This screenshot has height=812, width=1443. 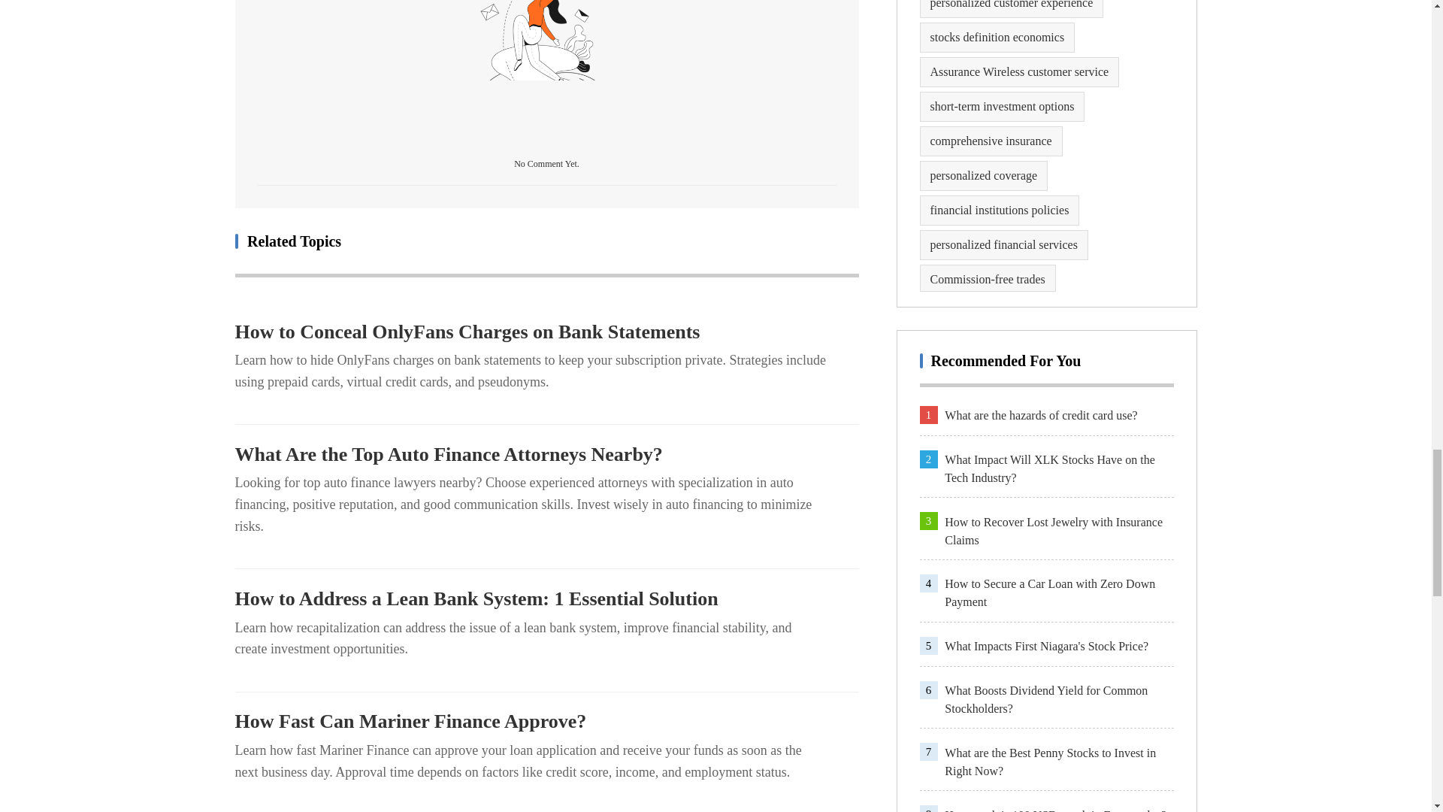 What do you see at coordinates (546, 332) in the screenshot?
I see `How to Conceal OnlyFans Charges on Bank Statements` at bounding box center [546, 332].